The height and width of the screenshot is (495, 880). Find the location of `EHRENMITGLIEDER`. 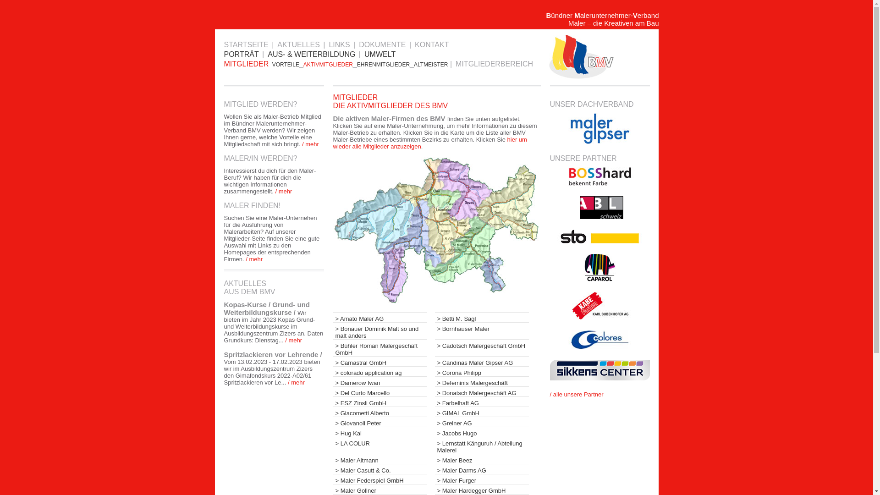

EHRENMITGLIEDER is located at coordinates (383, 65).